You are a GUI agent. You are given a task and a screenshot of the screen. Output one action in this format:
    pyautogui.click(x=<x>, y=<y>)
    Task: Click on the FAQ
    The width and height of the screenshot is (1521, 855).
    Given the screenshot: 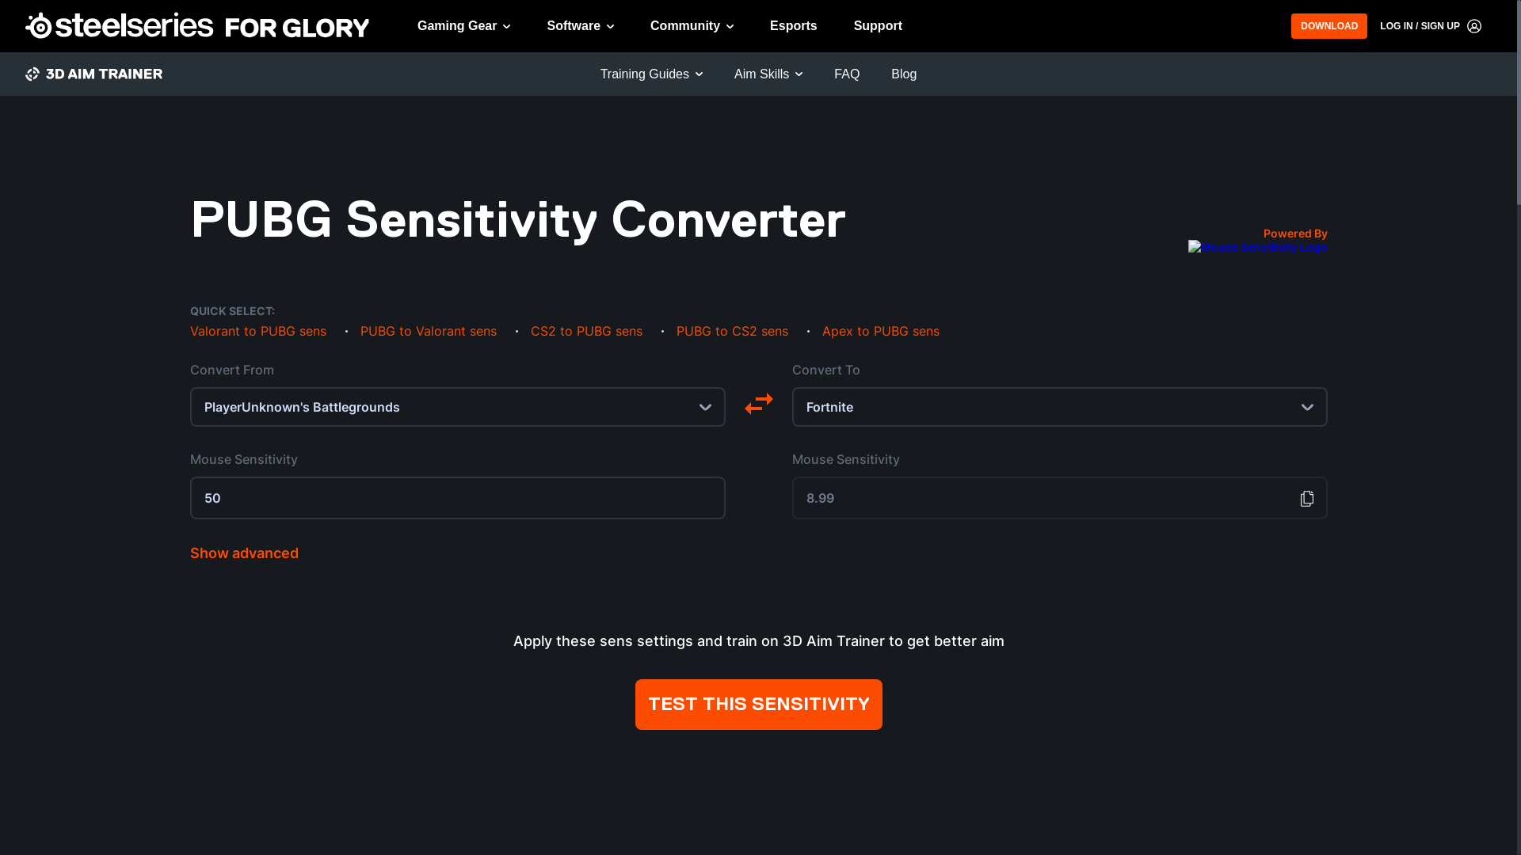 What is the action you would take?
    pyautogui.click(x=847, y=74)
    